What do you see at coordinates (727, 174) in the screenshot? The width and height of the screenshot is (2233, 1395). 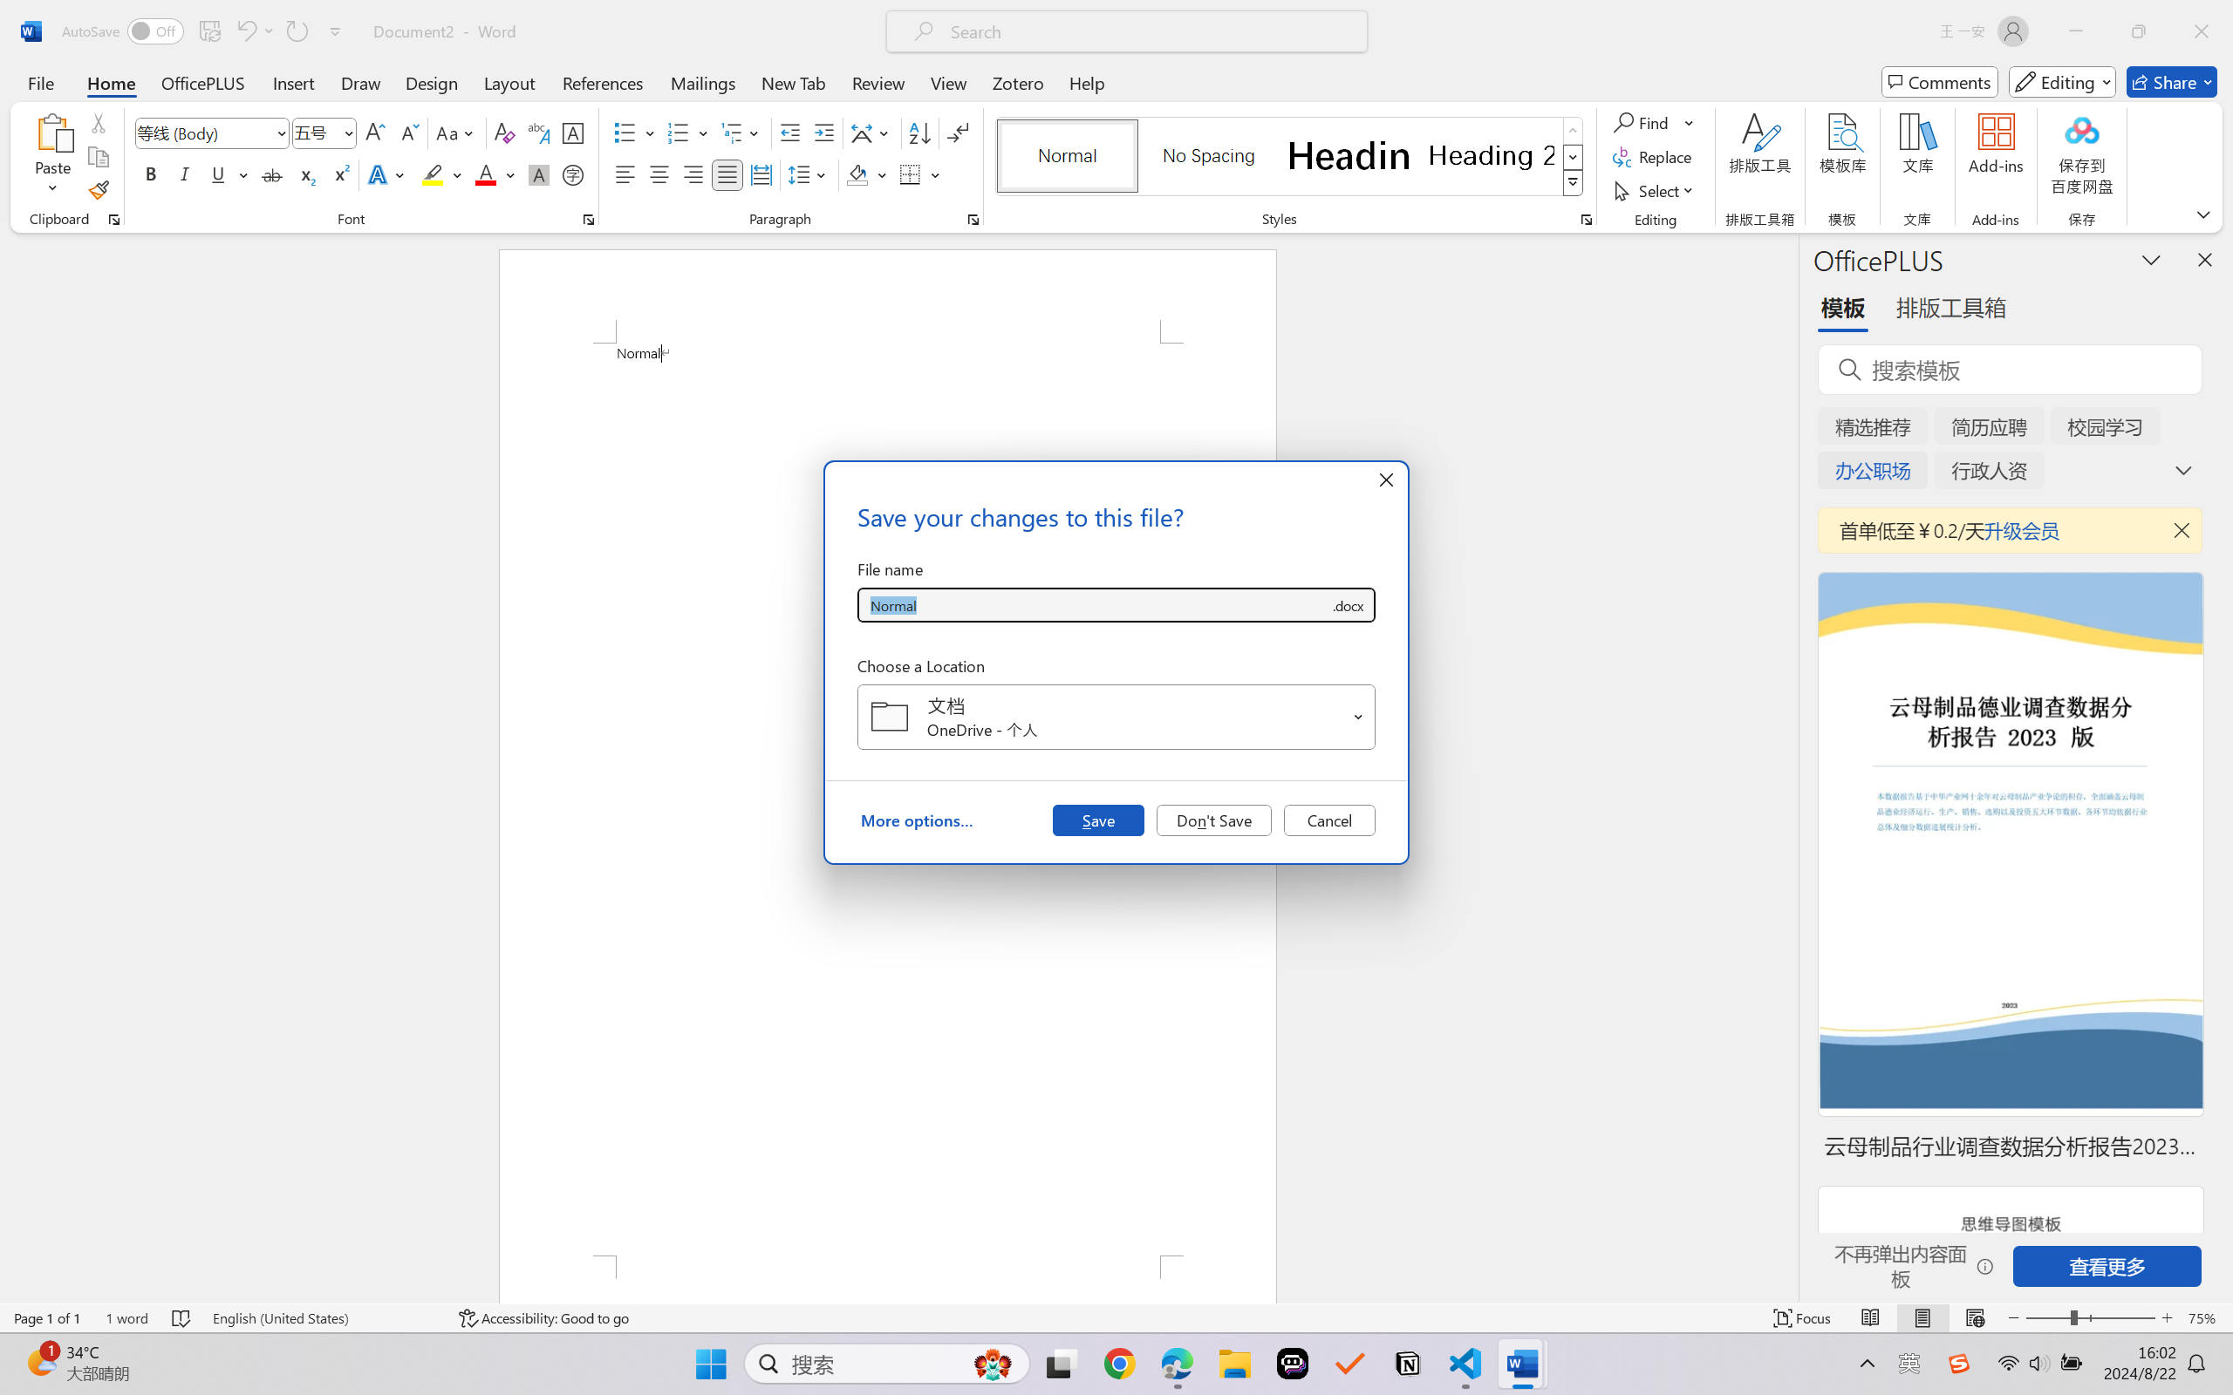 I see `Justify` at bounding box center [727, 174].